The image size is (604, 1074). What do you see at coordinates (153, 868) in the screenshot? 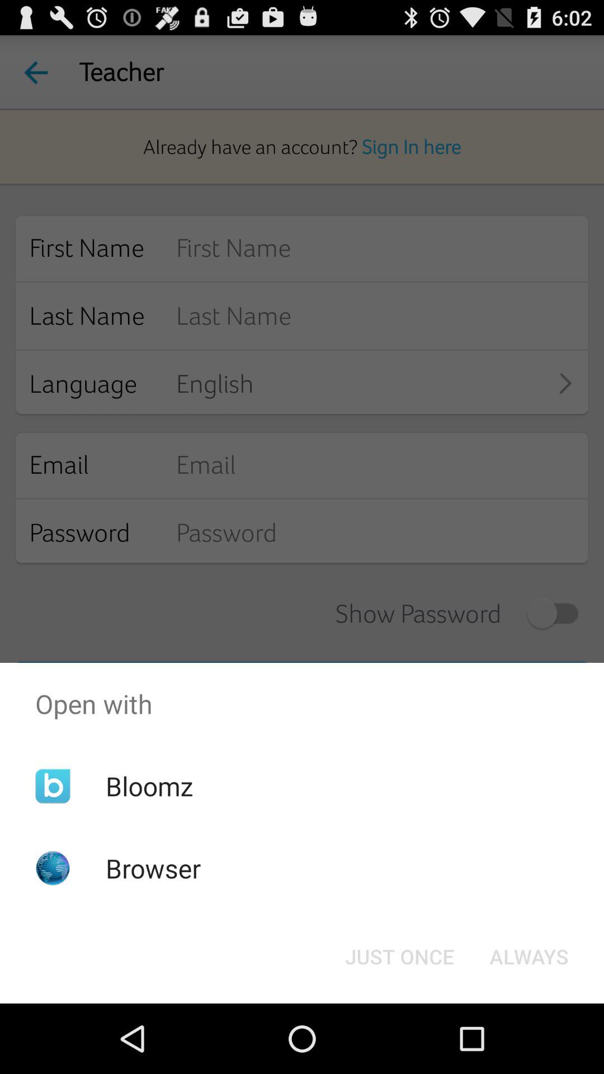
I see `choose the browser app` at bounding box center [153, 868].